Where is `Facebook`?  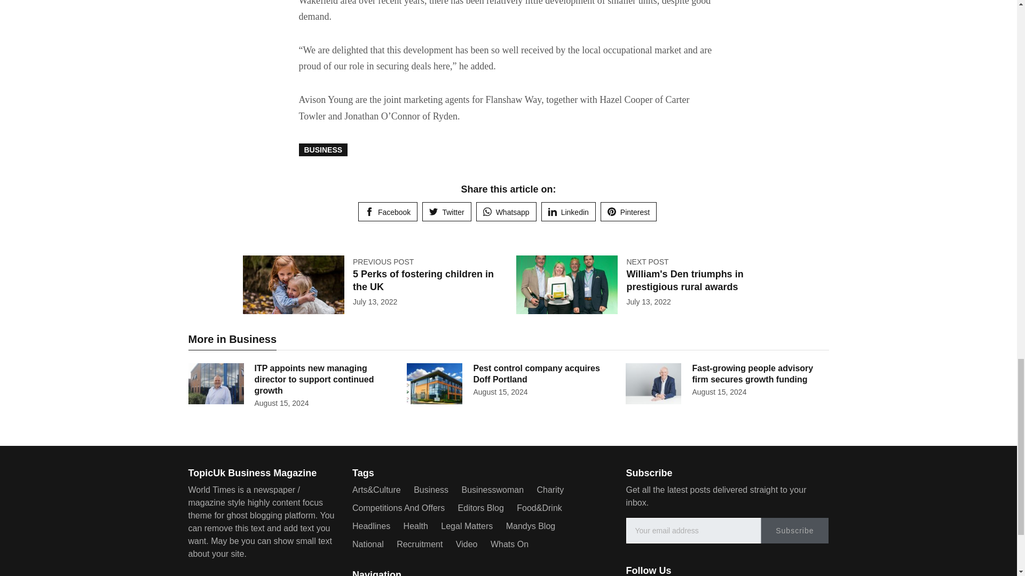 Facebook is located at coordinates (388, 211).